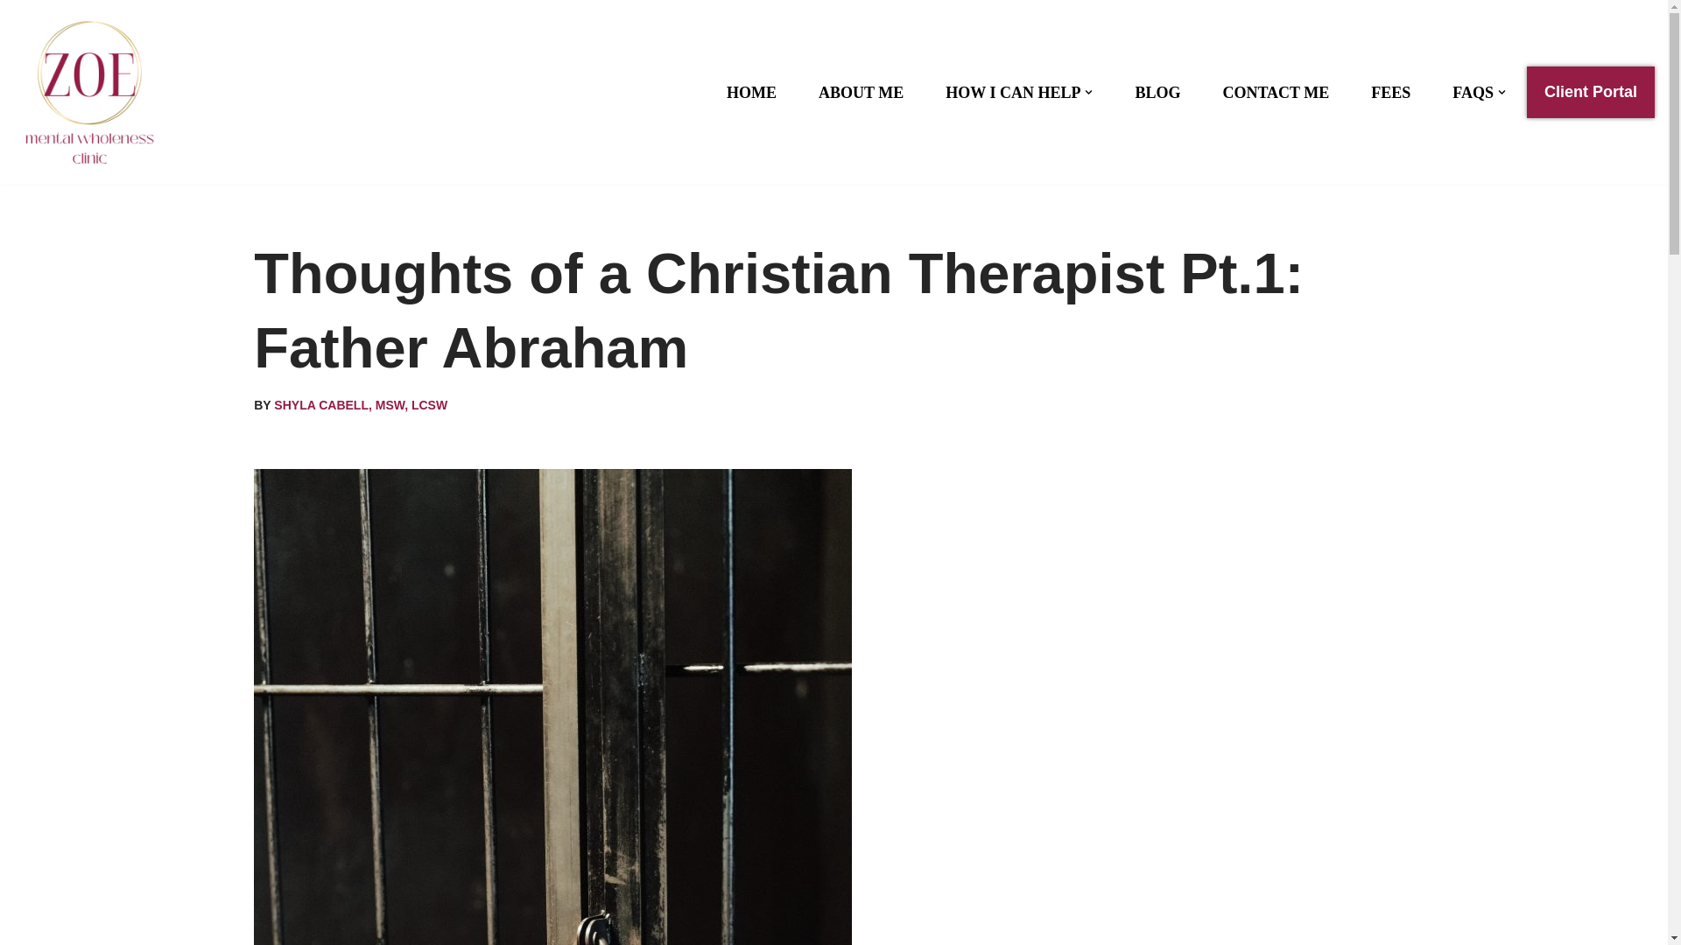 The height and width of the screenshot is (945, 1681). What do you see at coordinates (1012, 92) in the screenshot?
I see `HOW I CAN HELP` at bounding box center [1012, 92].